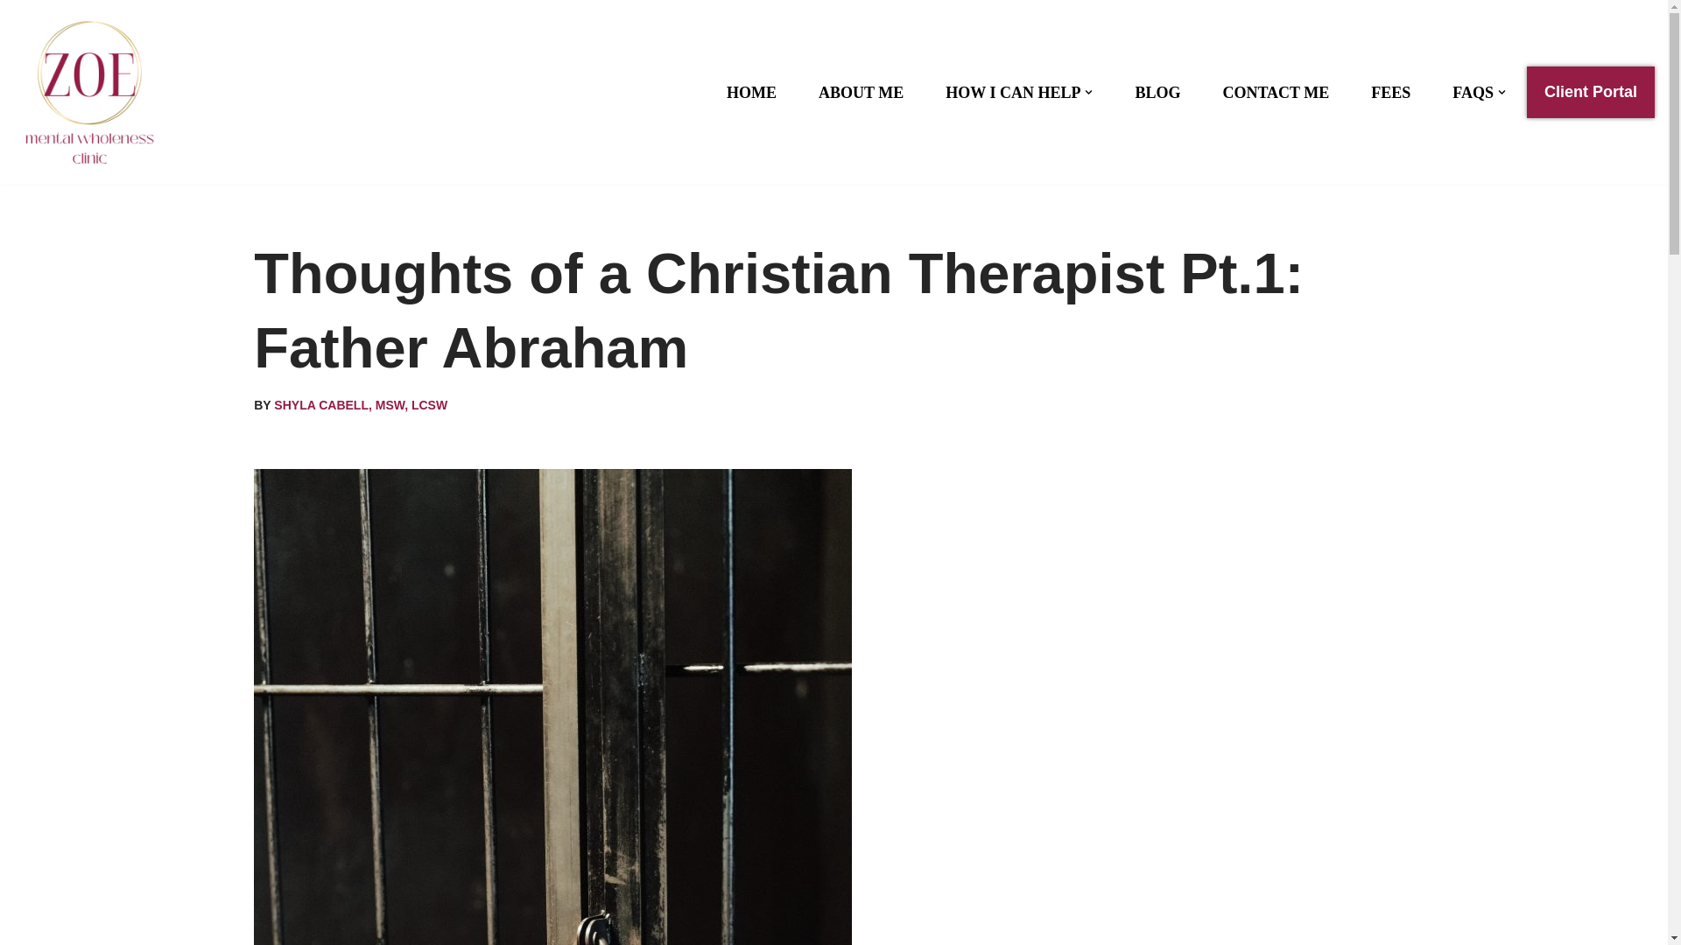 The height and width of the screenshot is (945, 1681). What do you see at coordinates (1012, 92) in the screenshot?
I see `HOW I CAN HELP` at bounding box center [1012, 92].